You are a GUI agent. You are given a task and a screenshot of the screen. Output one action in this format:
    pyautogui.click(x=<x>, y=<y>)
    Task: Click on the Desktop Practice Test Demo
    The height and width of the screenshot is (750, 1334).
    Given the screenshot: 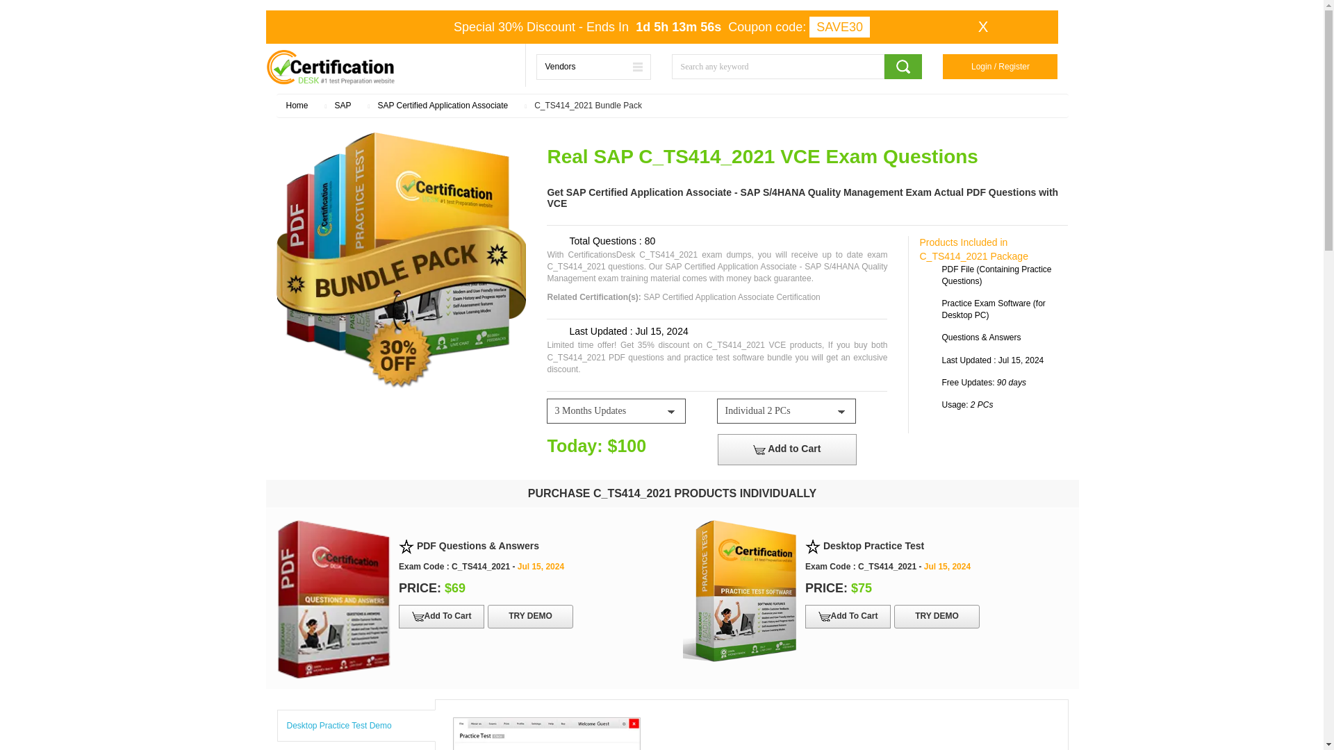 What is the action you would take?
    pyautogui.click(x=355, y=725)
    